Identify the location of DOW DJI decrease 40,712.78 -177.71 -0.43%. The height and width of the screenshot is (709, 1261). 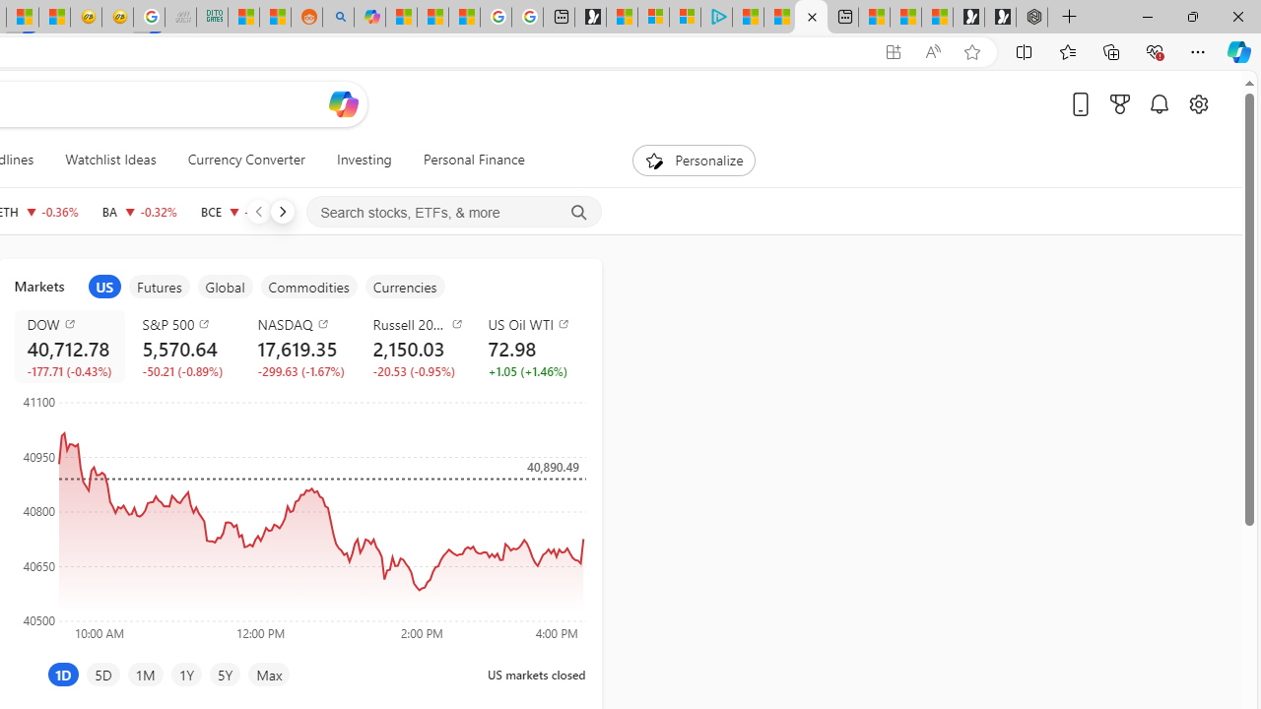
(69, 347).